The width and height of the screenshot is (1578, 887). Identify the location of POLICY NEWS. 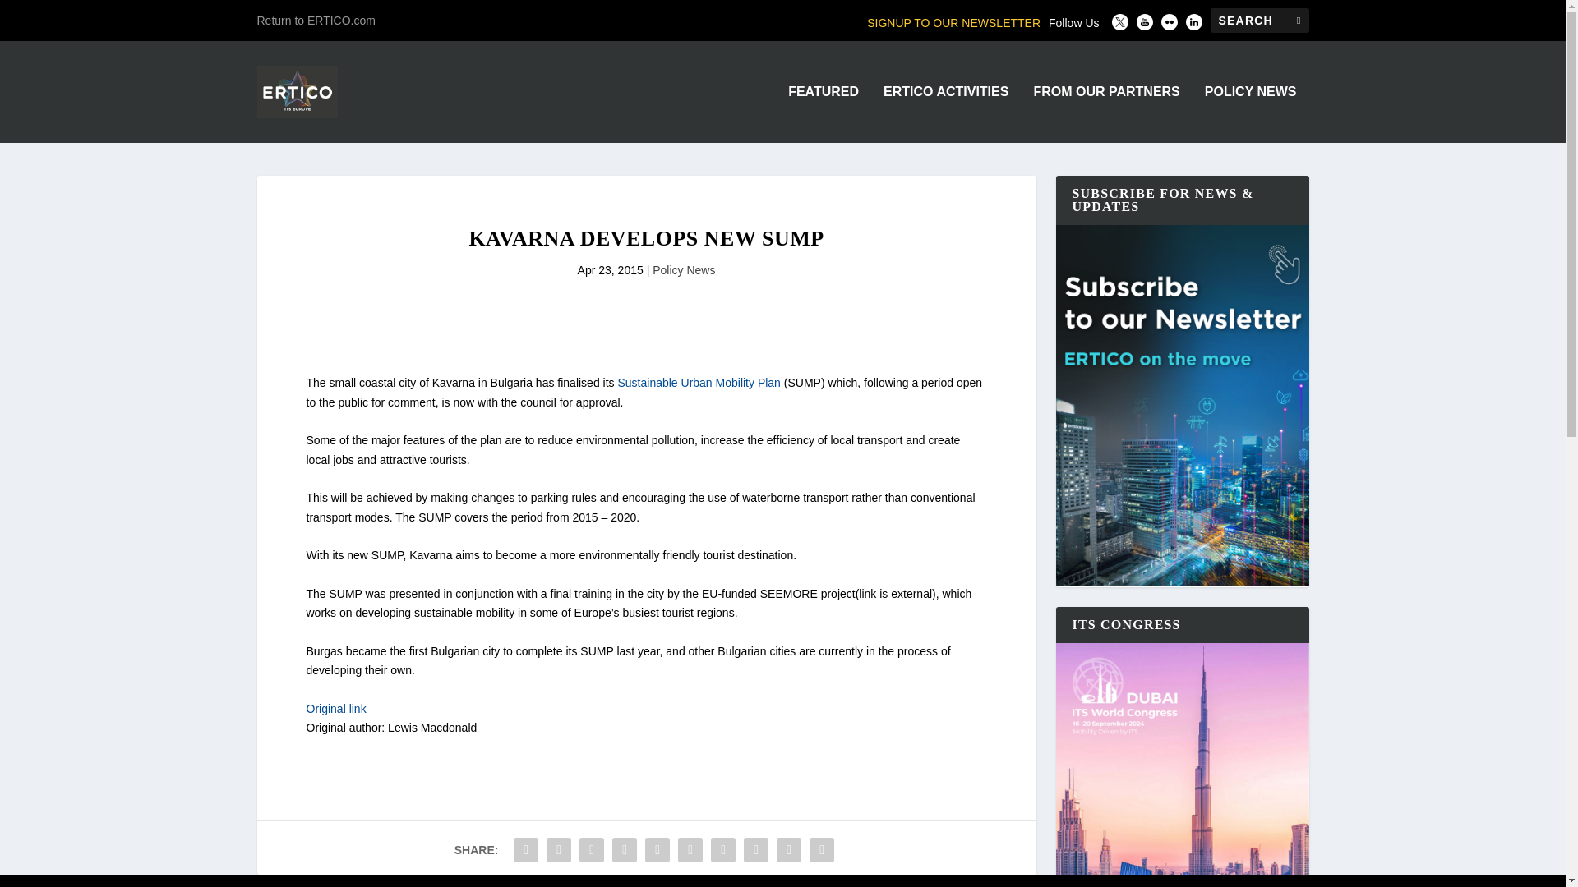
(1251, 113).